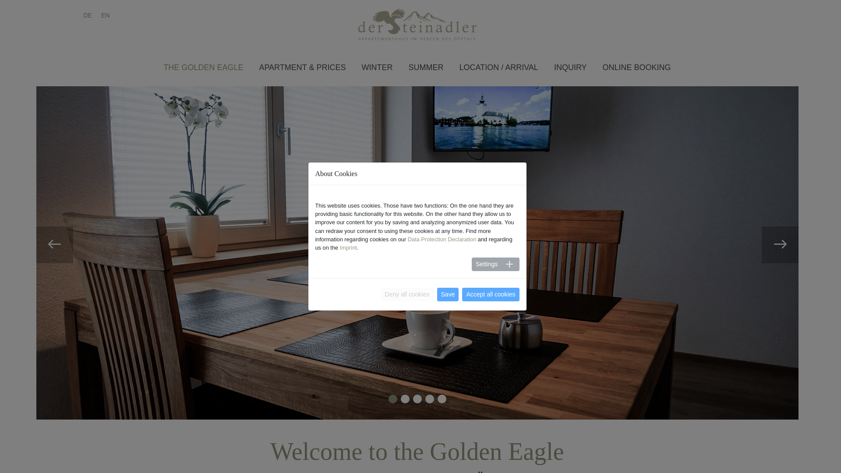 This screenshot has width=841, height=473. Describe the element at coordinates (636, 67) in the screenshot. I see `ONLINE BOOKING` at that location.